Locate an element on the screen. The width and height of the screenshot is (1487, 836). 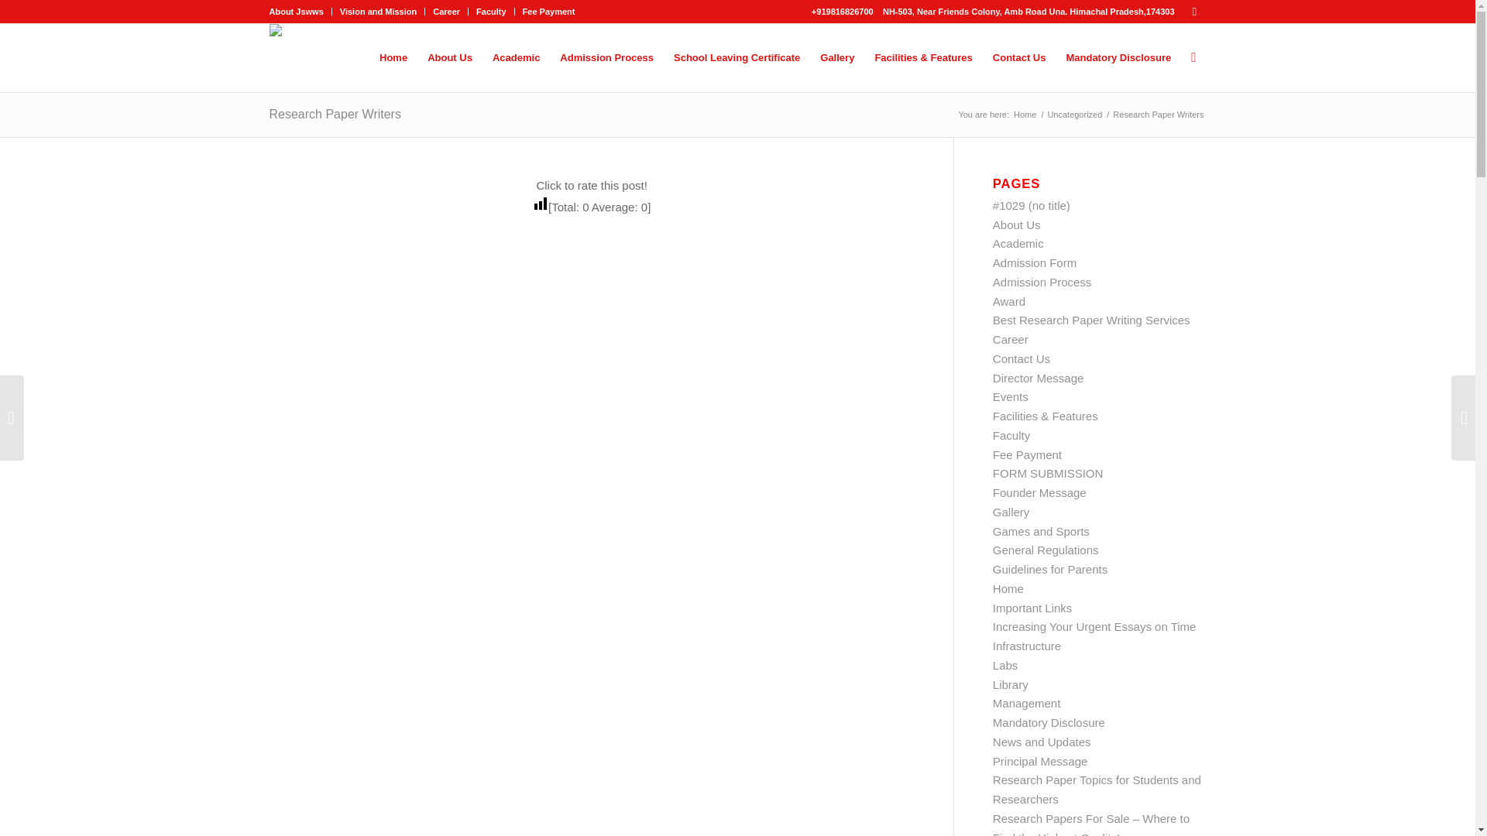
About Jswws is located at coordinates (296, 12).